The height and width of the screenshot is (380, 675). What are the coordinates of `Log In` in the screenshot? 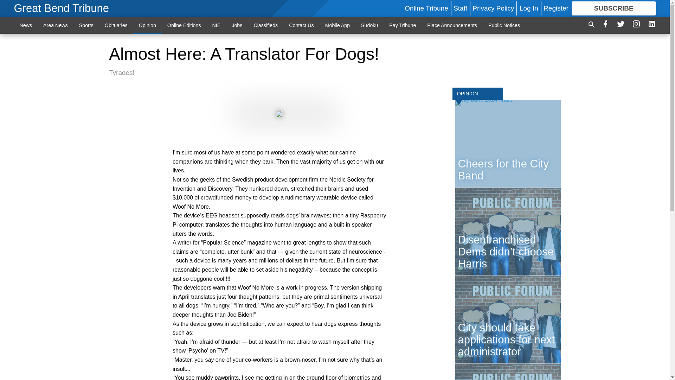 It's located at (529, 8).